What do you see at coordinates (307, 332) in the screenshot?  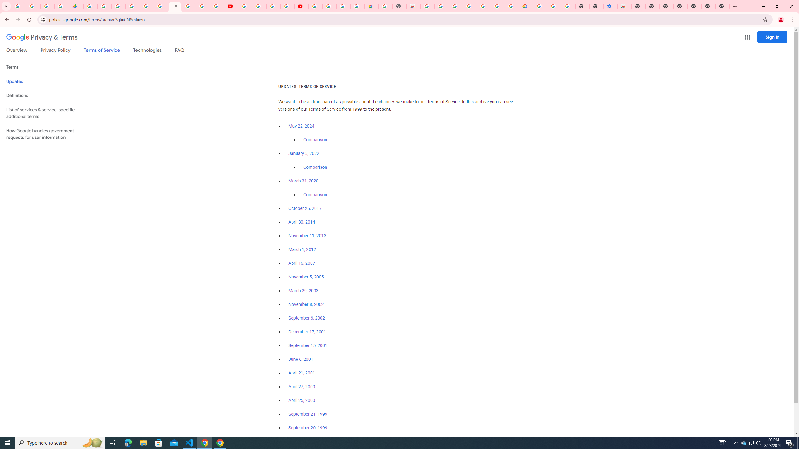 I see `December 17, 2001` at bounding box center [307, 332].